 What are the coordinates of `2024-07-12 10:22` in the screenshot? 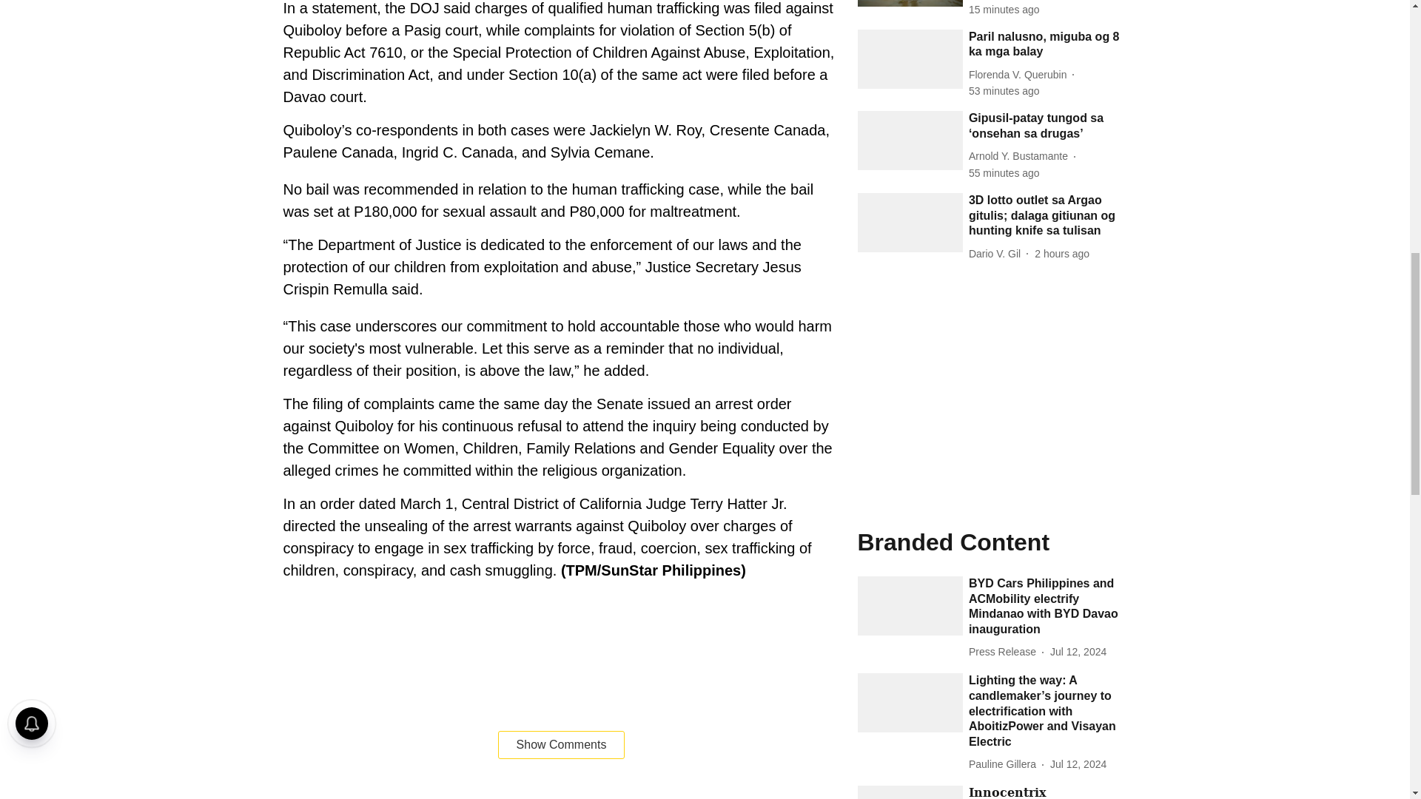 It's located at (1078, 652).